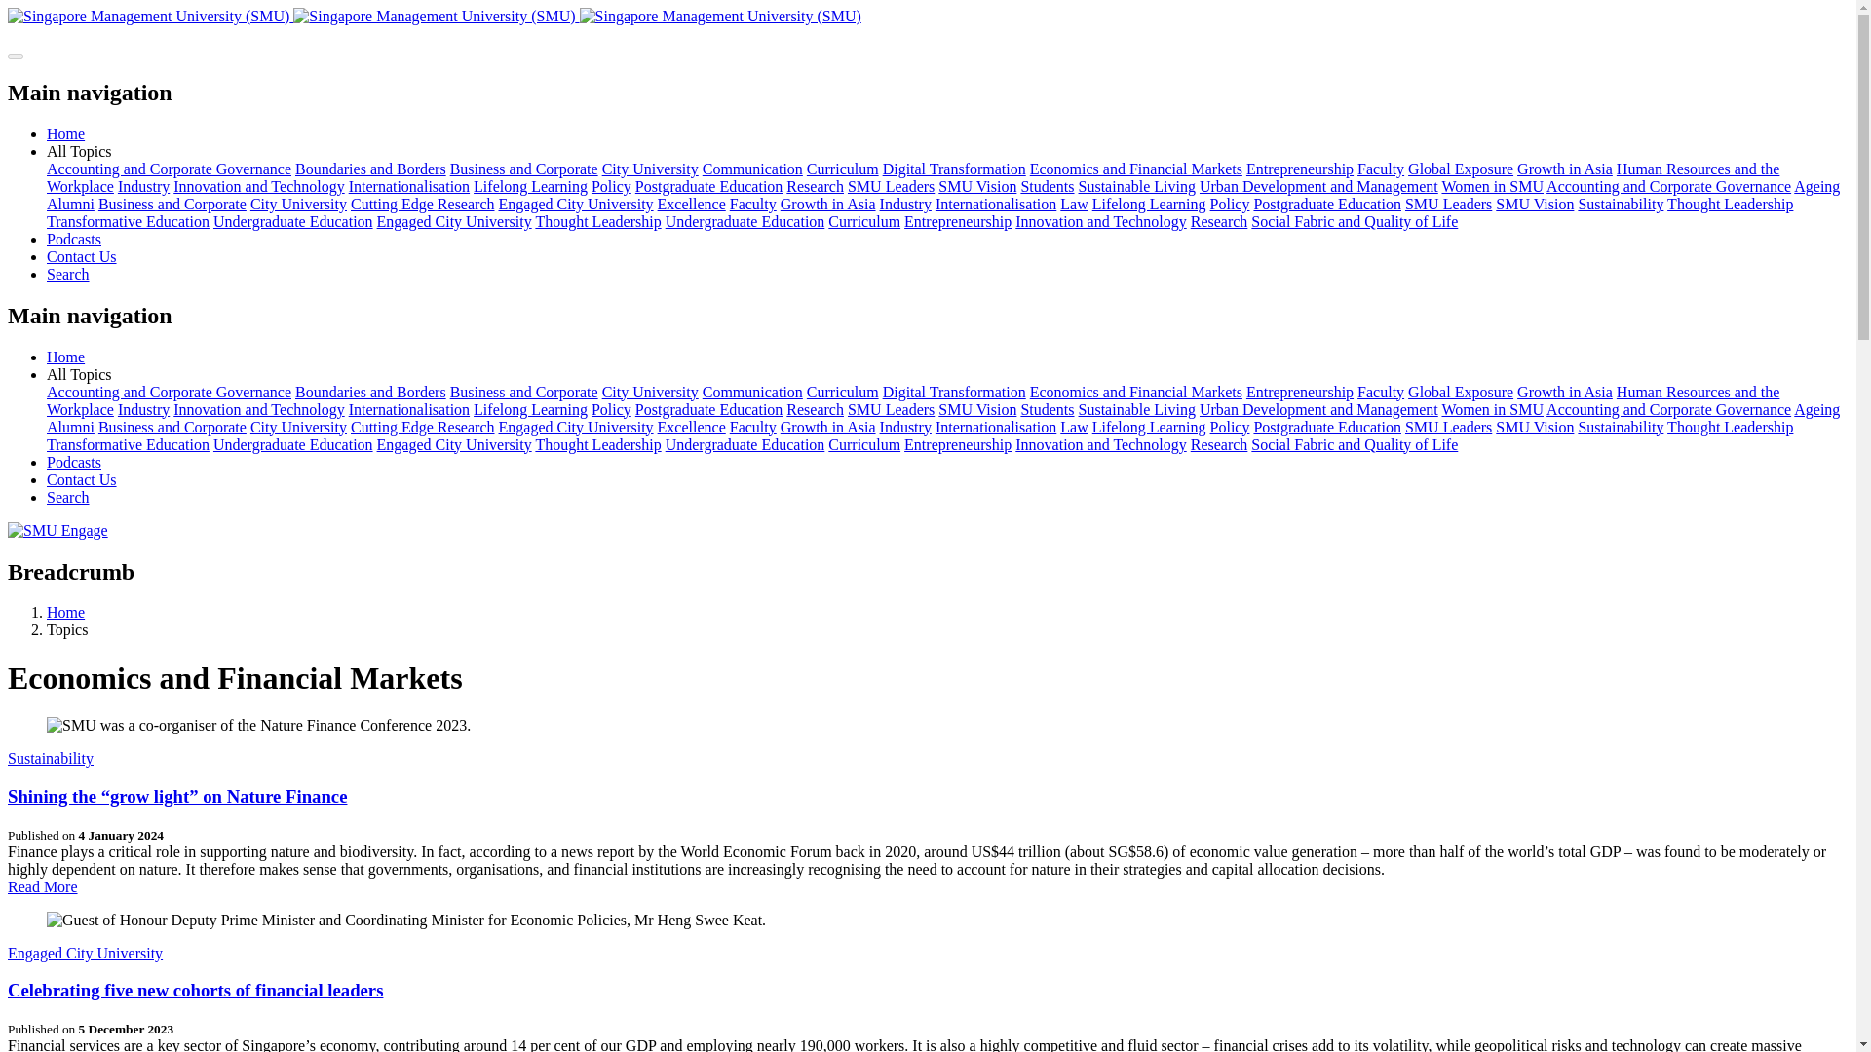 The image size is (1871, 1052). What do you see at coordinates (752, 204) in the screenshot?
I see `Faculty` at bounding box center [752, 204].